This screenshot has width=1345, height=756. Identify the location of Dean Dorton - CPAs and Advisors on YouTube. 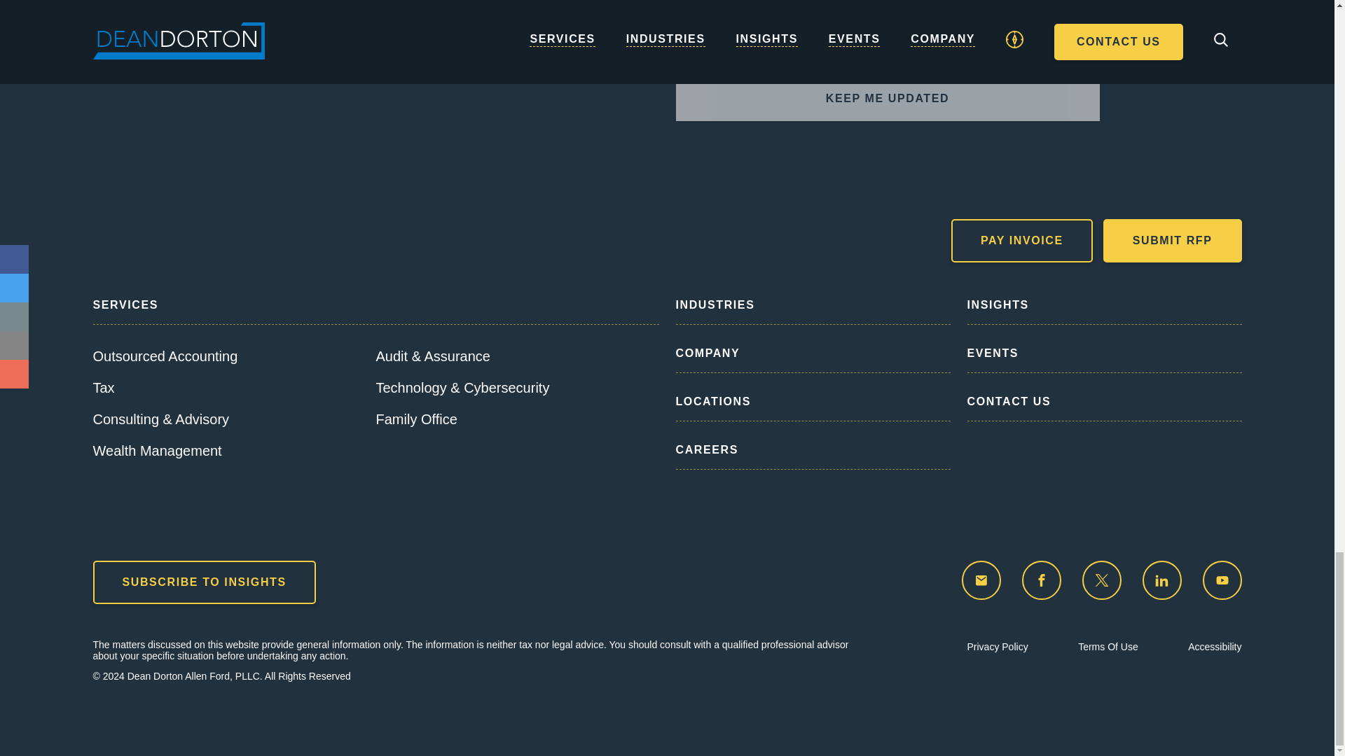
(1222, 580).